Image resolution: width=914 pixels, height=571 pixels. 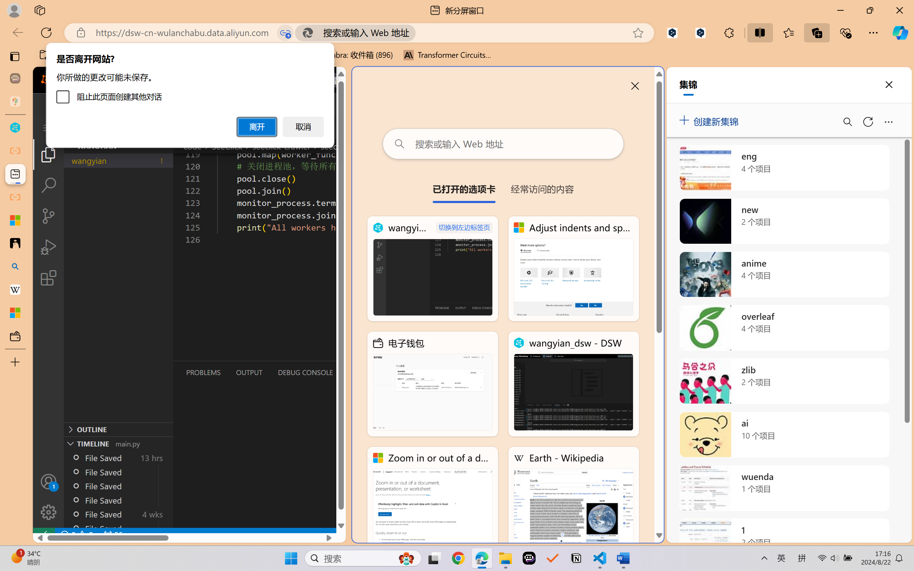 I want to click on Terminal (Ctrl+`), so click(x=364, y=372).